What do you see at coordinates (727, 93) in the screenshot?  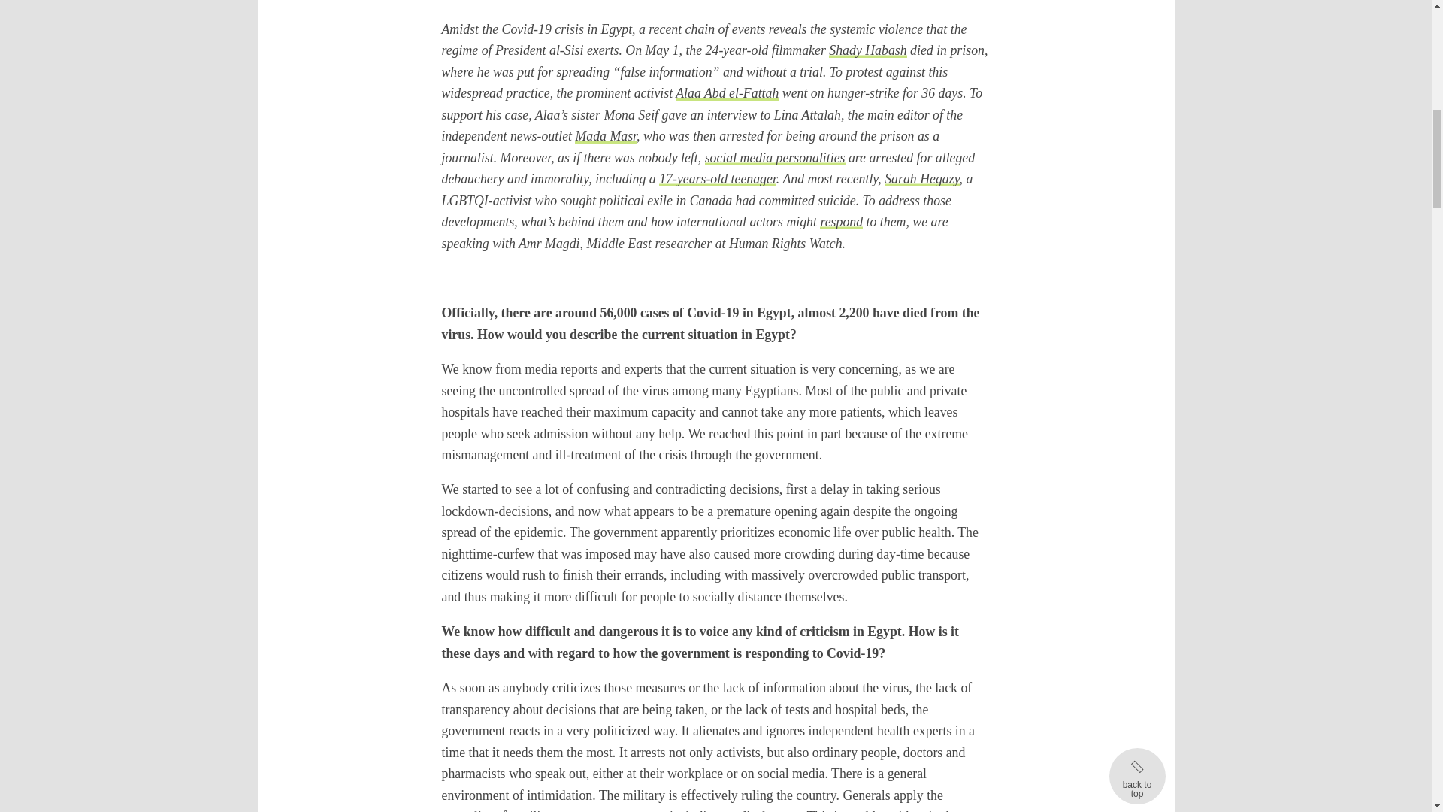 I see `Alaa Abd el-Fattah` at bounding box center [727, 93].